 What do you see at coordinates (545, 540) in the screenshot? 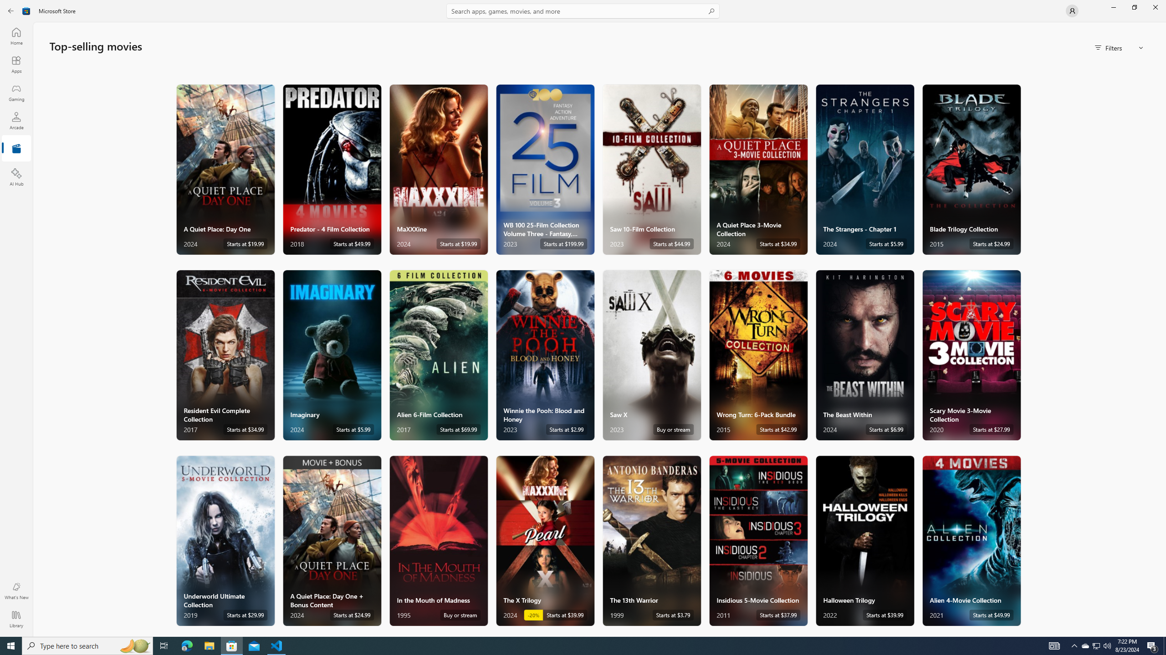
I see `The X Trilogy. -20% Starts at $39.99  ` at bounding box center [545, 540].